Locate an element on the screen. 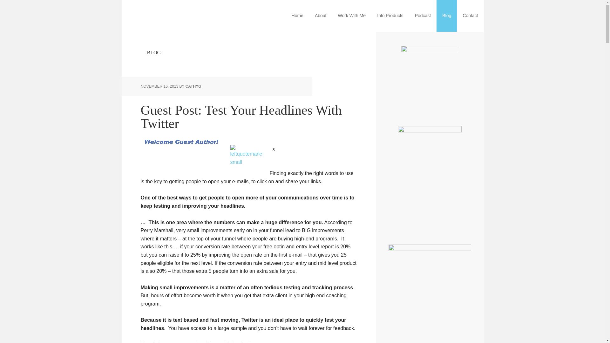 The width and height of the screenshot is (610, 343). Cathy Goodwin, Ph.D. is located at coordinates (169, 16).